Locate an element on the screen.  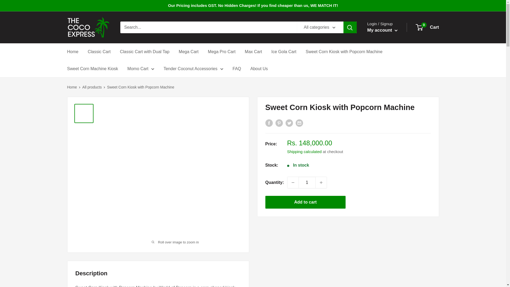
1 is located at coordinates (307, 183).